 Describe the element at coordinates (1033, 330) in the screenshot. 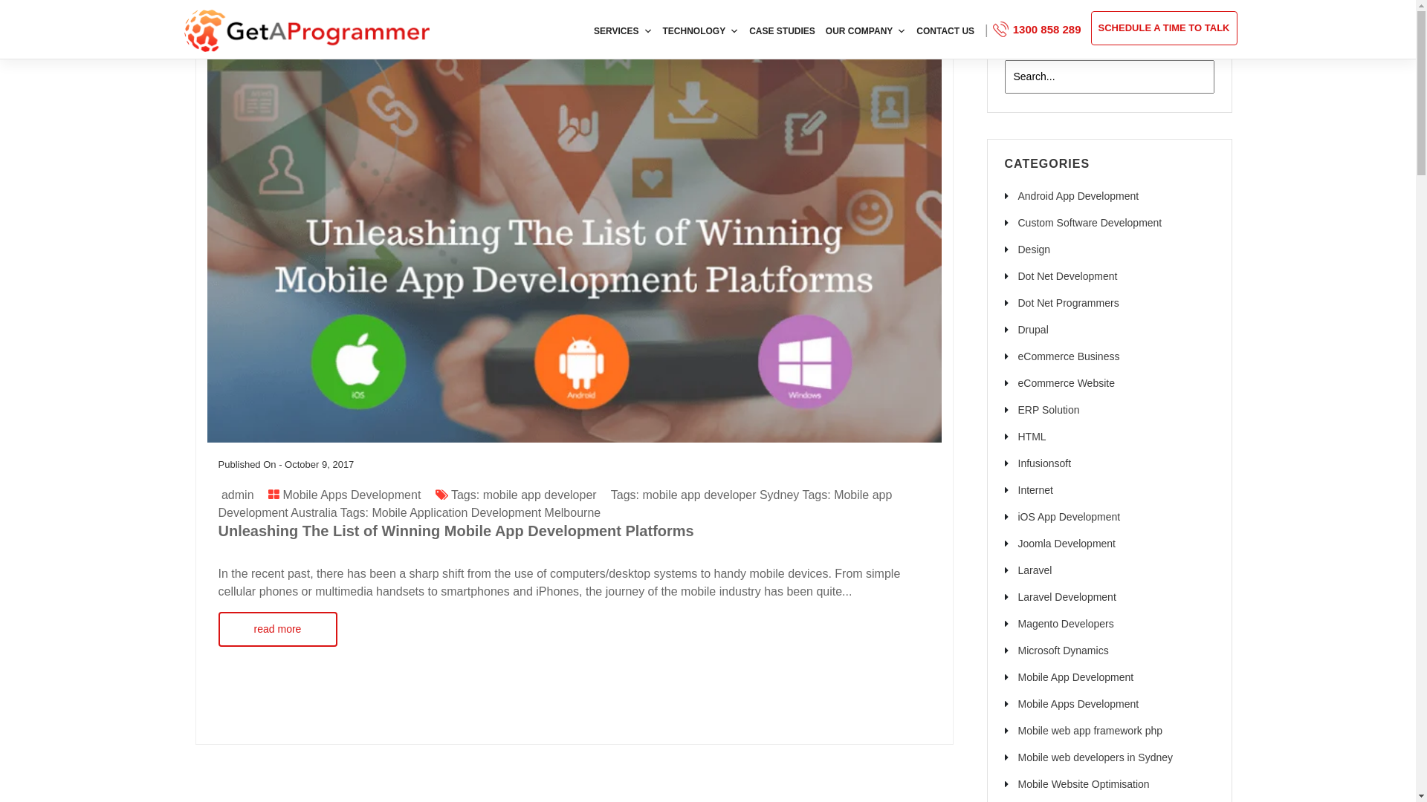

I see `Drupal` at that location.